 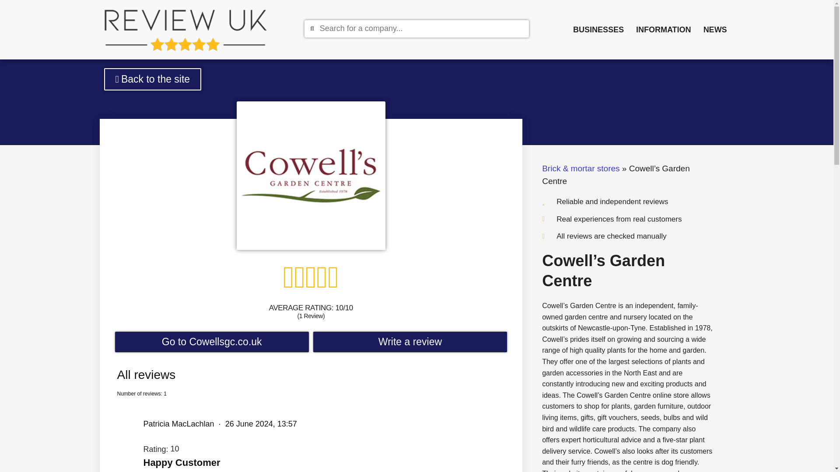 I want to click on INFORMATION, so click(x=663, y=29).